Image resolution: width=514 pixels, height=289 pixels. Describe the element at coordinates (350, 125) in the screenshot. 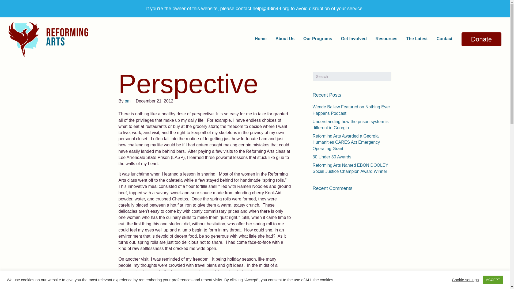

I see `Understanding how the prison system is different in Georgia` at that location.